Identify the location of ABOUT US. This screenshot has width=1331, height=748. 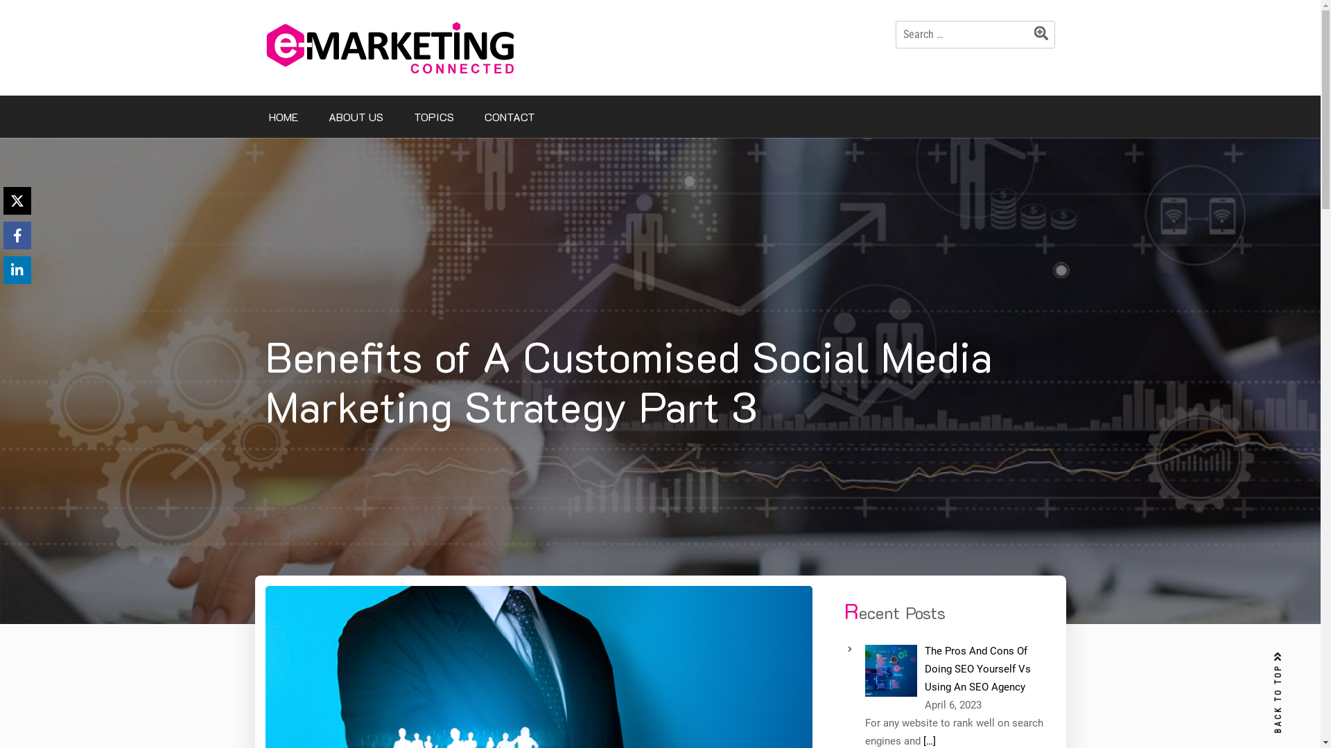
(356, 116).